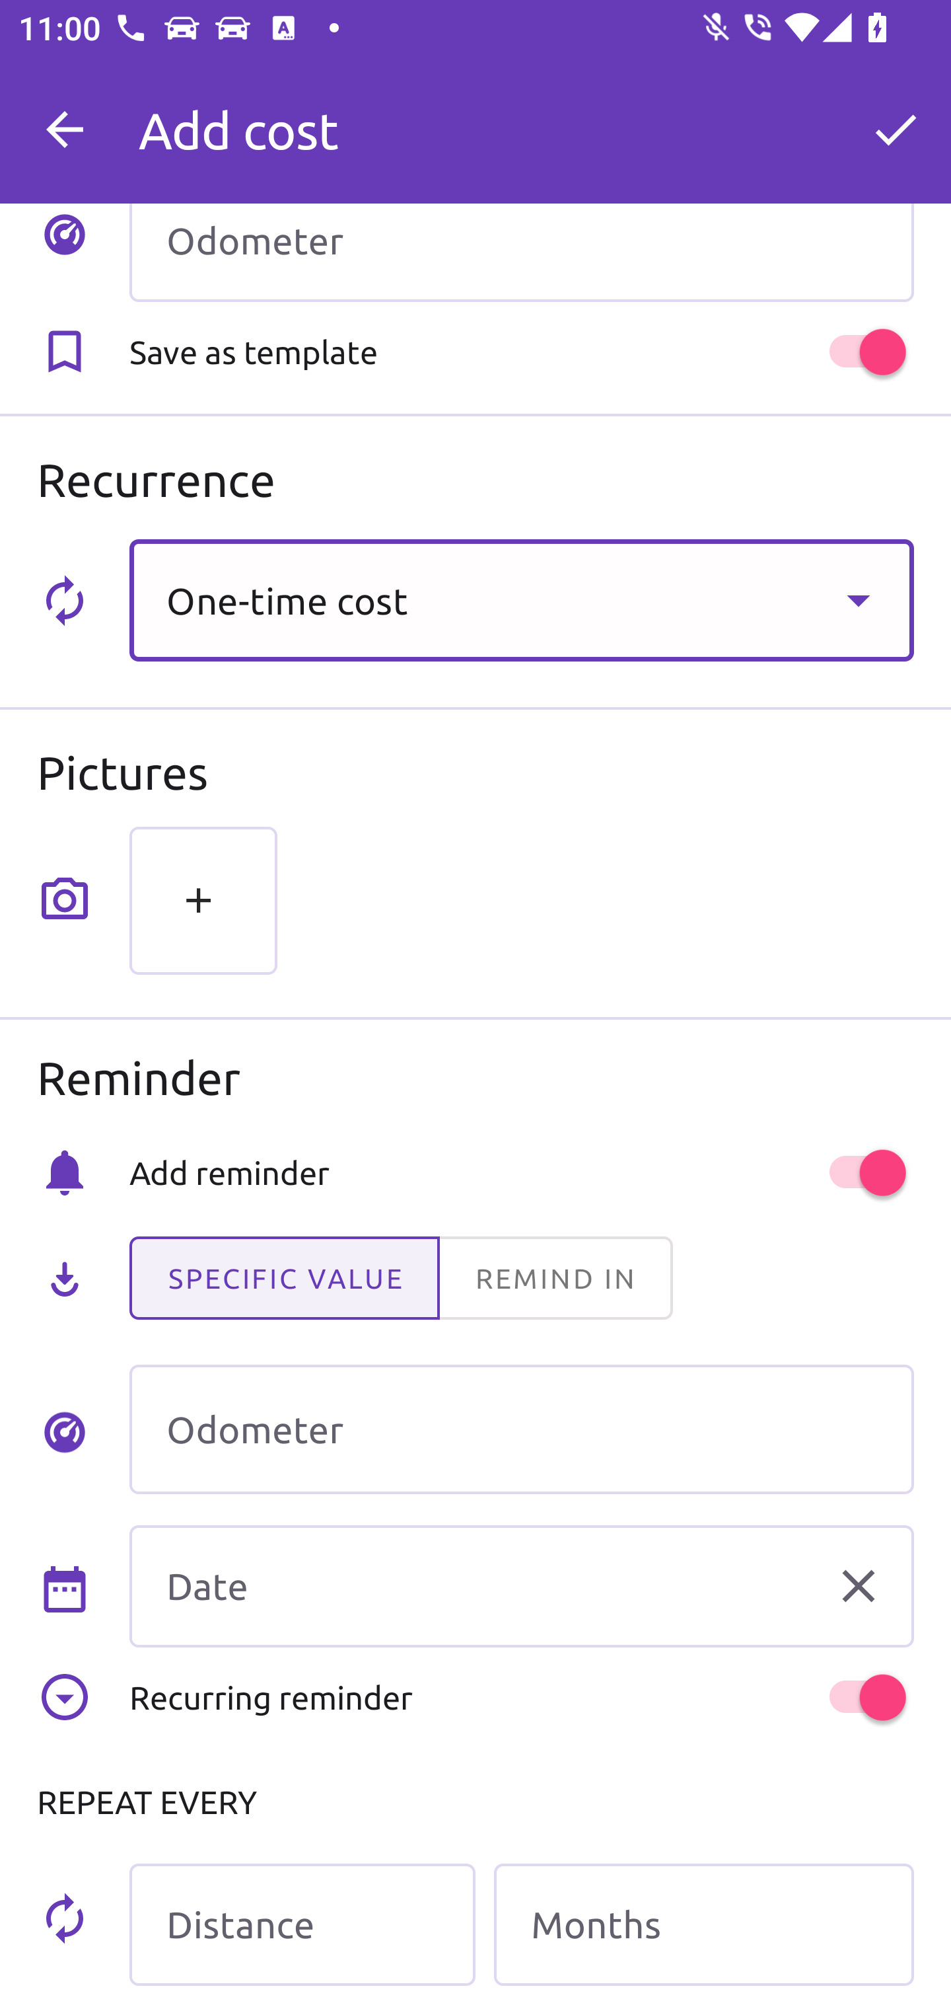 Image resolution: width=951 pixels, height=2009 pixels. I want to click on Odometer, so click(521, 1429).